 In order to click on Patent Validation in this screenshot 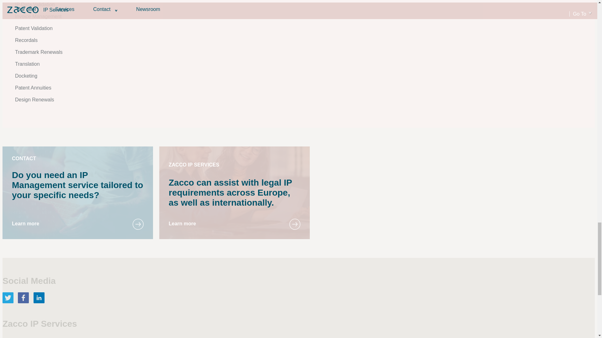, I will do `click(34, 28)`.